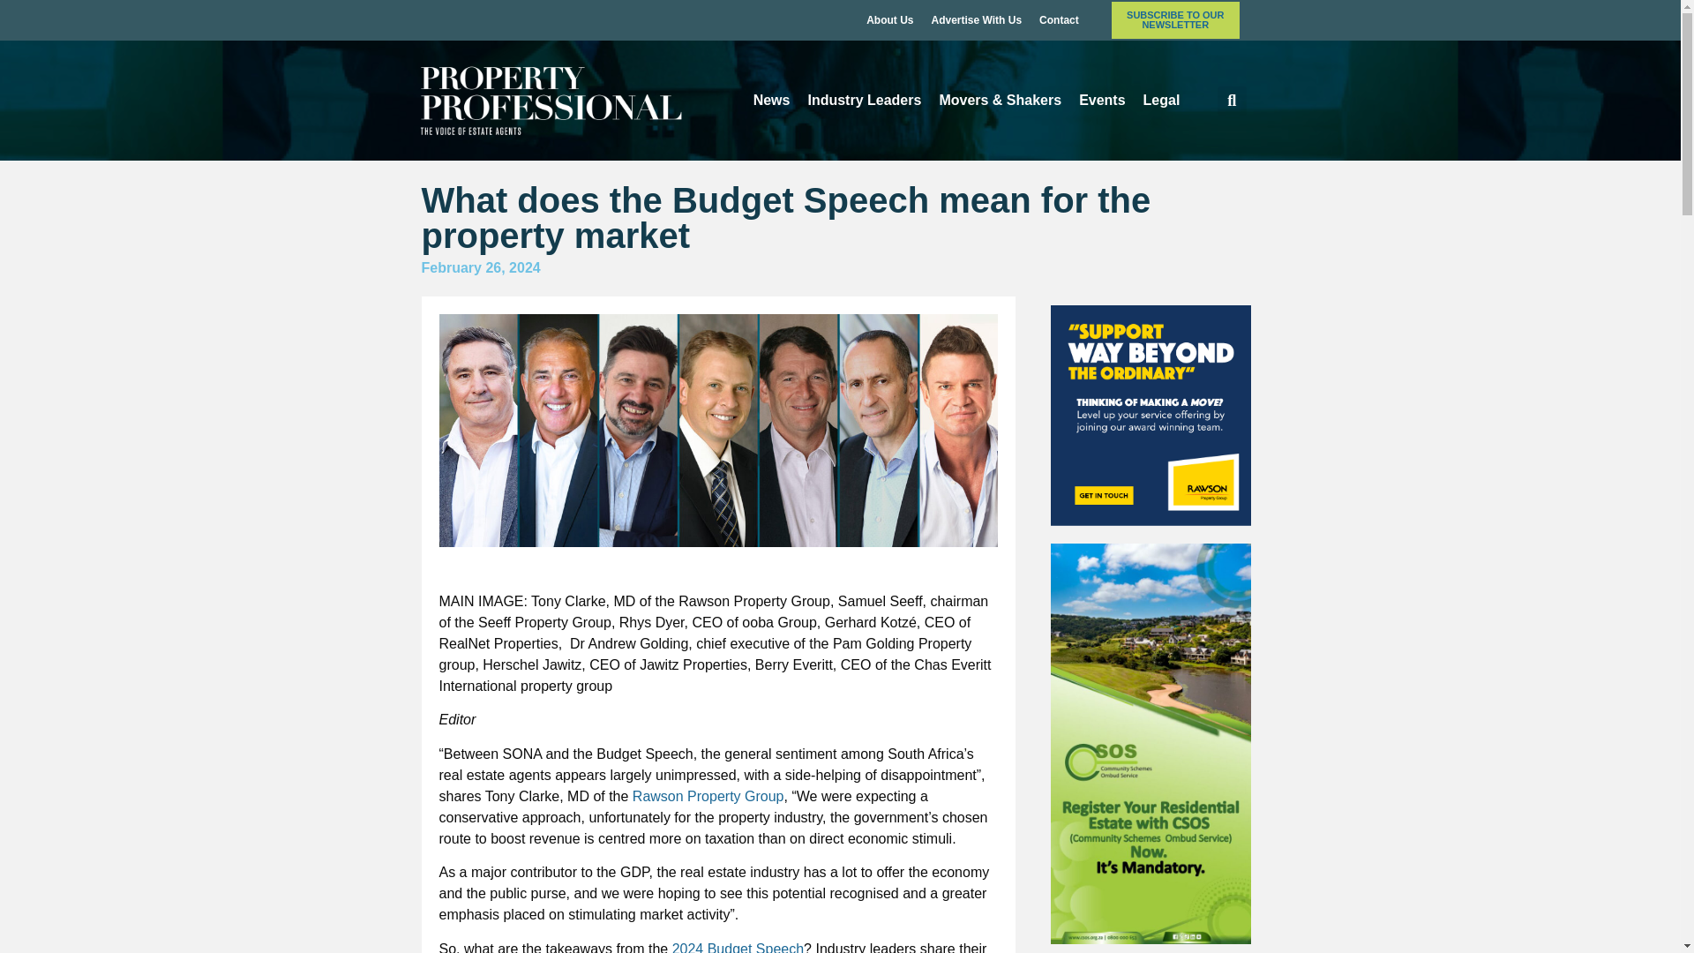 Image resolution: width=1694 pixels, height=953 pixels. I want to click on Contact, so click(1059, 20).